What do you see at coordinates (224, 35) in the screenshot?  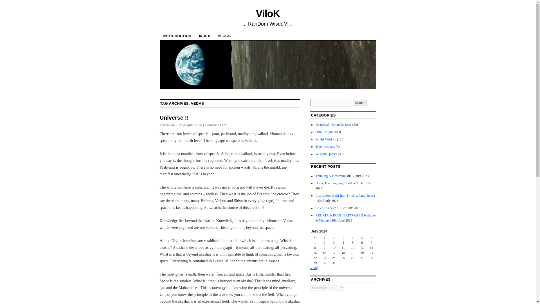 I see `BLOGS` at bounding box center [224, 35].